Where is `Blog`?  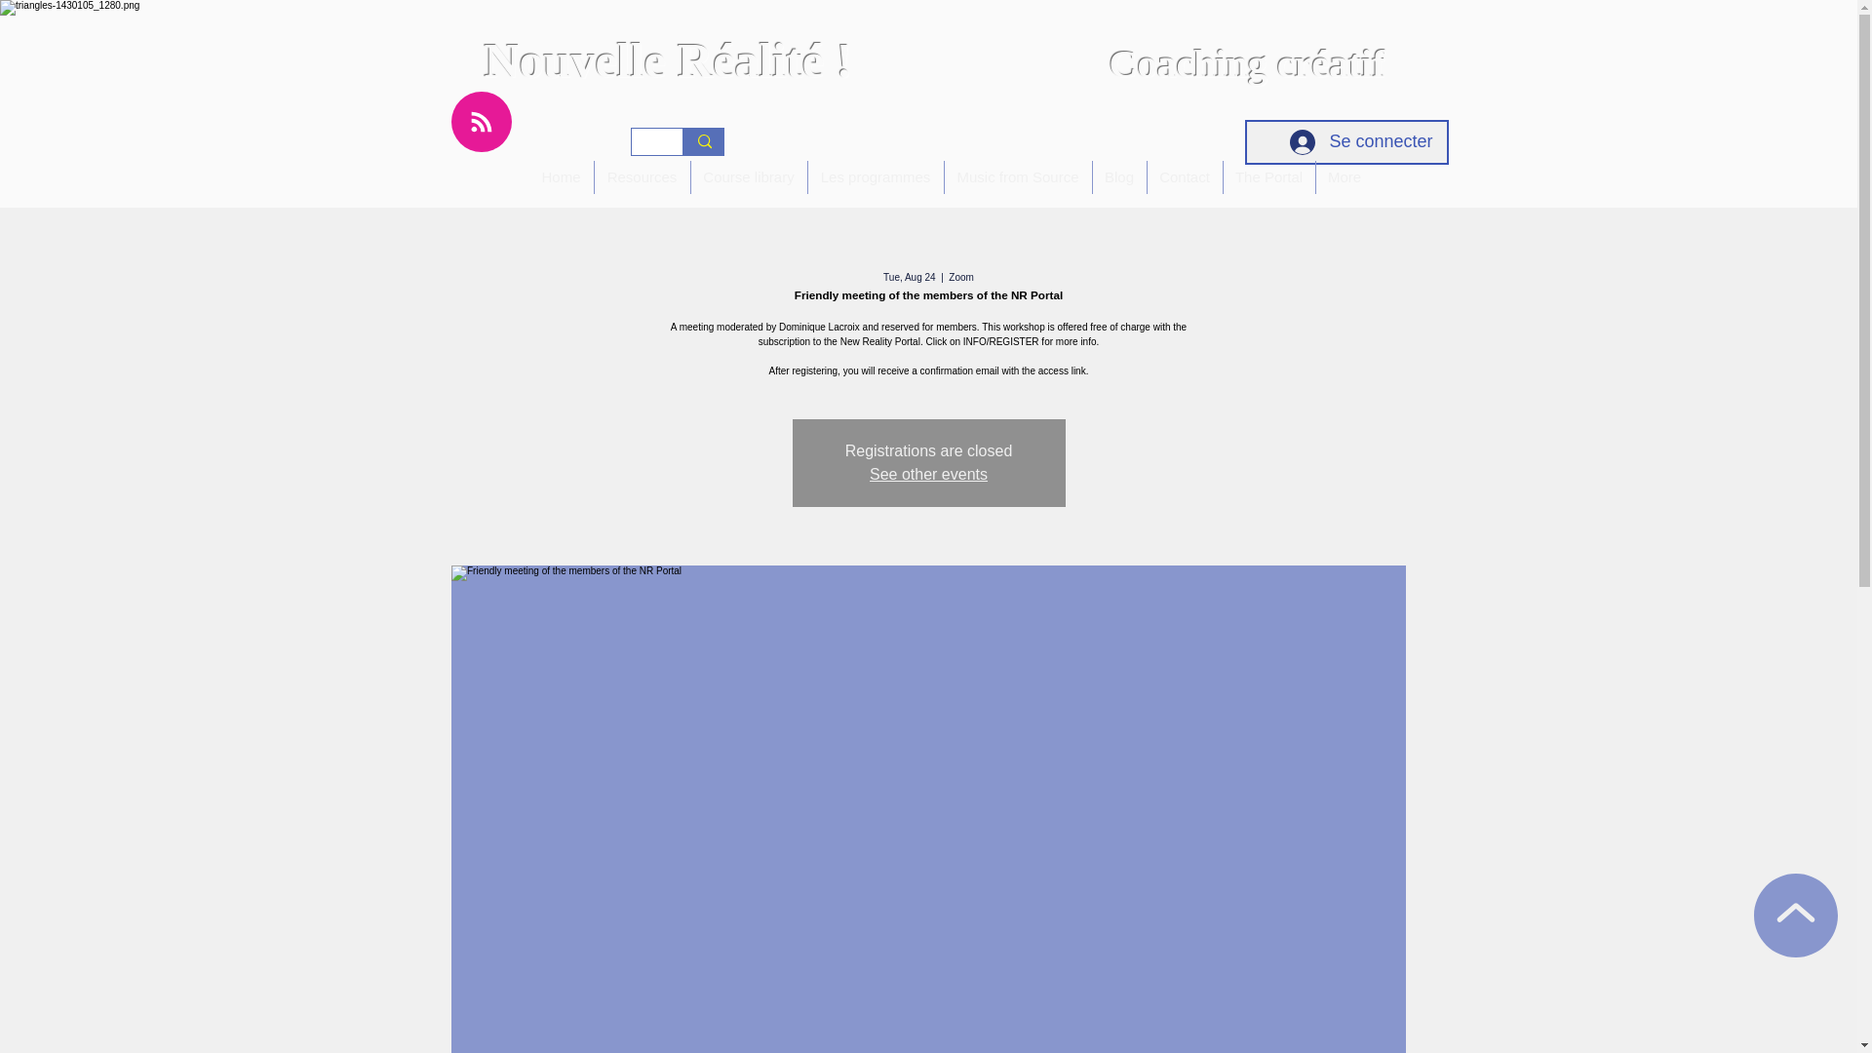
Blog is located at coordinates (1118, 177).